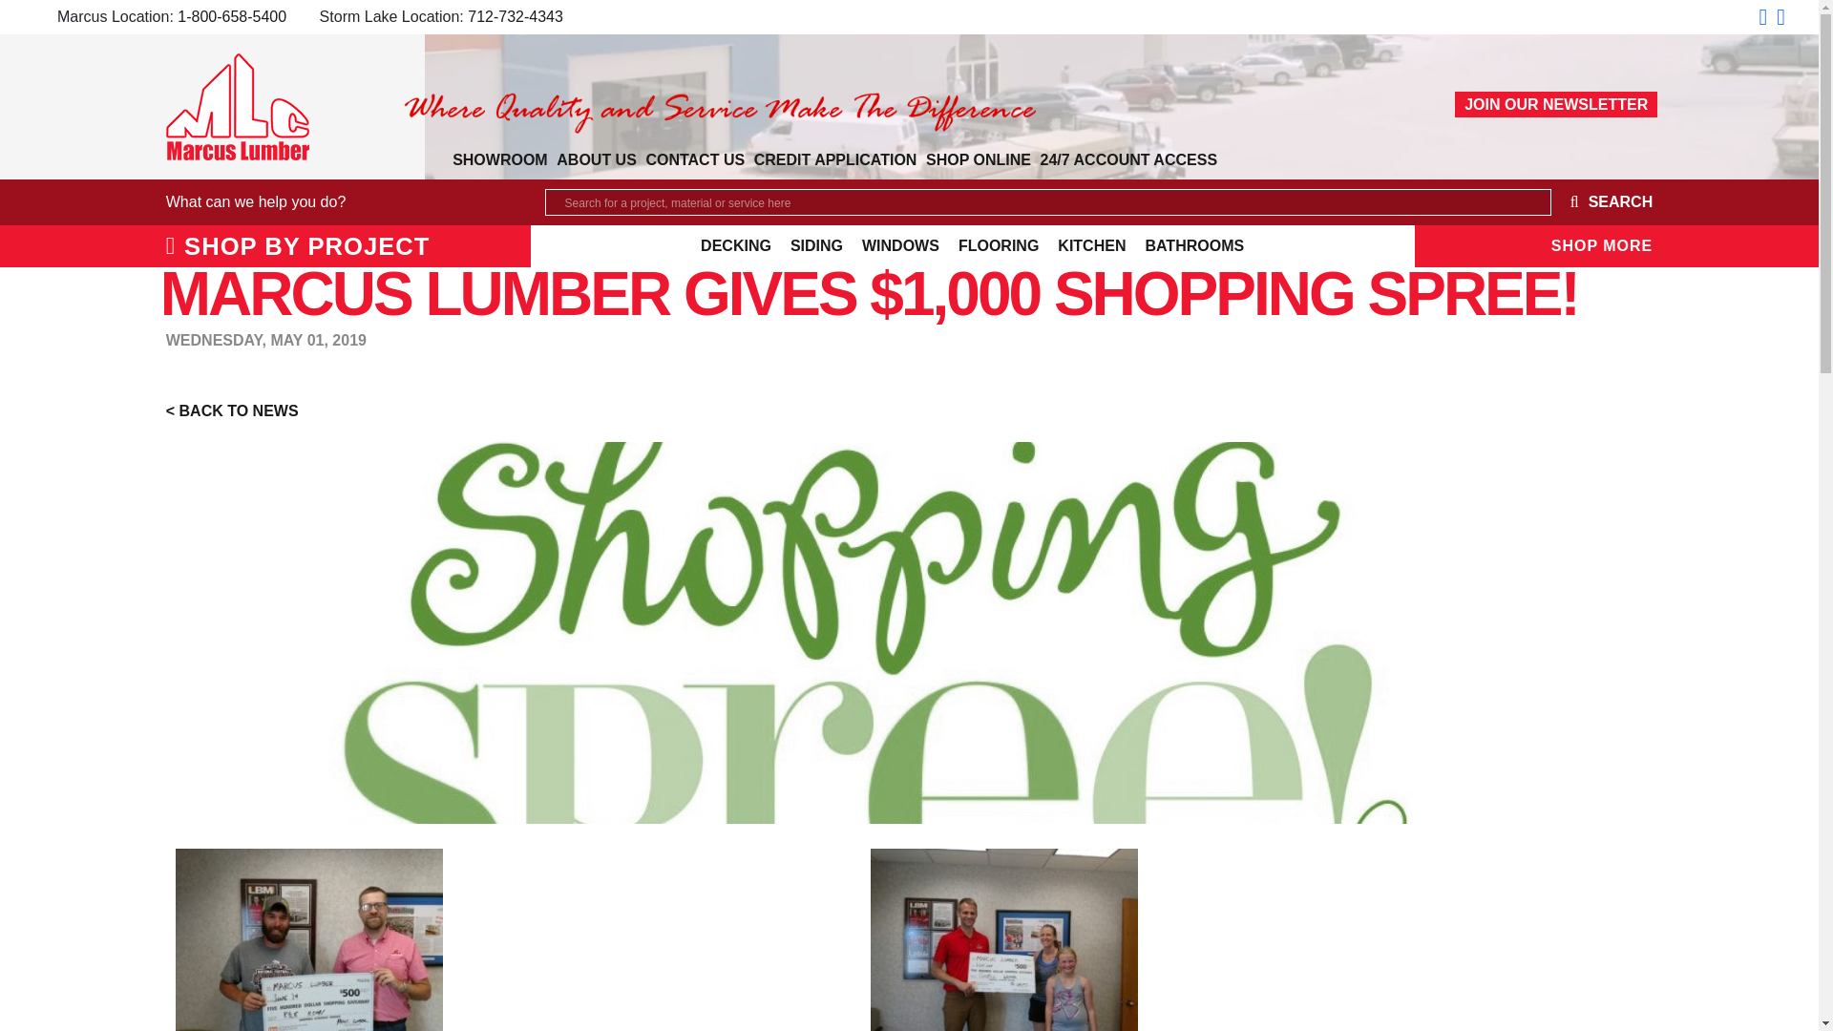  What do you see at coordinates (835, 160) in the screenshot?
I see `CREDIT APPLICATION` at bounding box center [835, 160].